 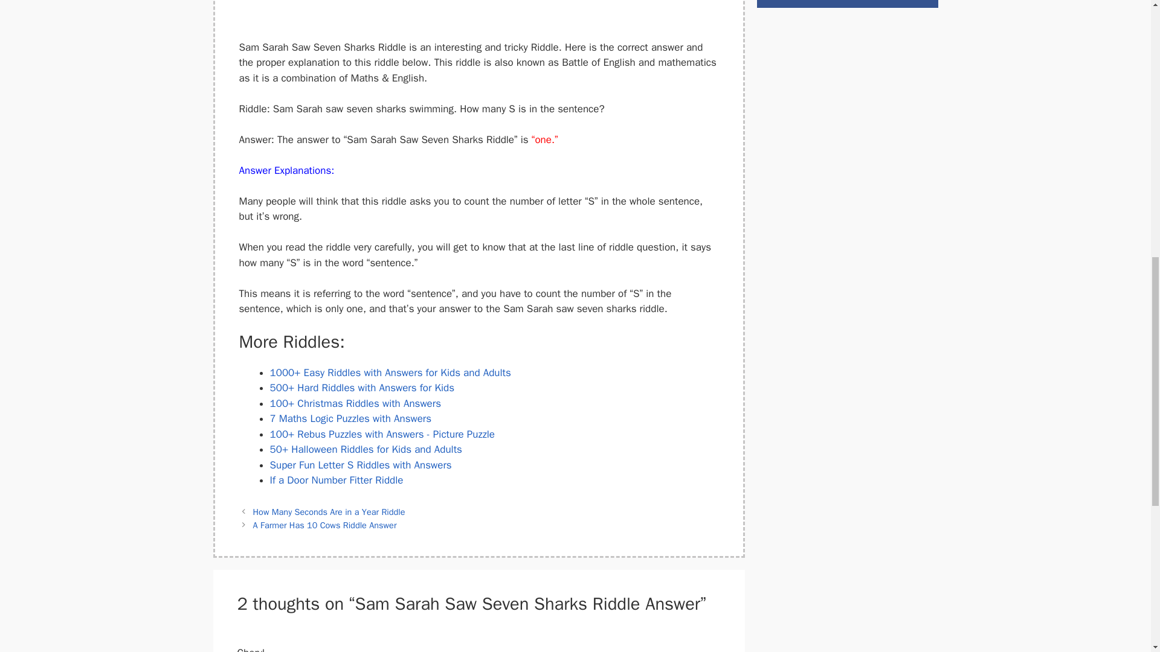 What do you see at coordinates (1121, 573) in the screenshot?
I see `Scroll back to top` at bounding box center [1121, 573].